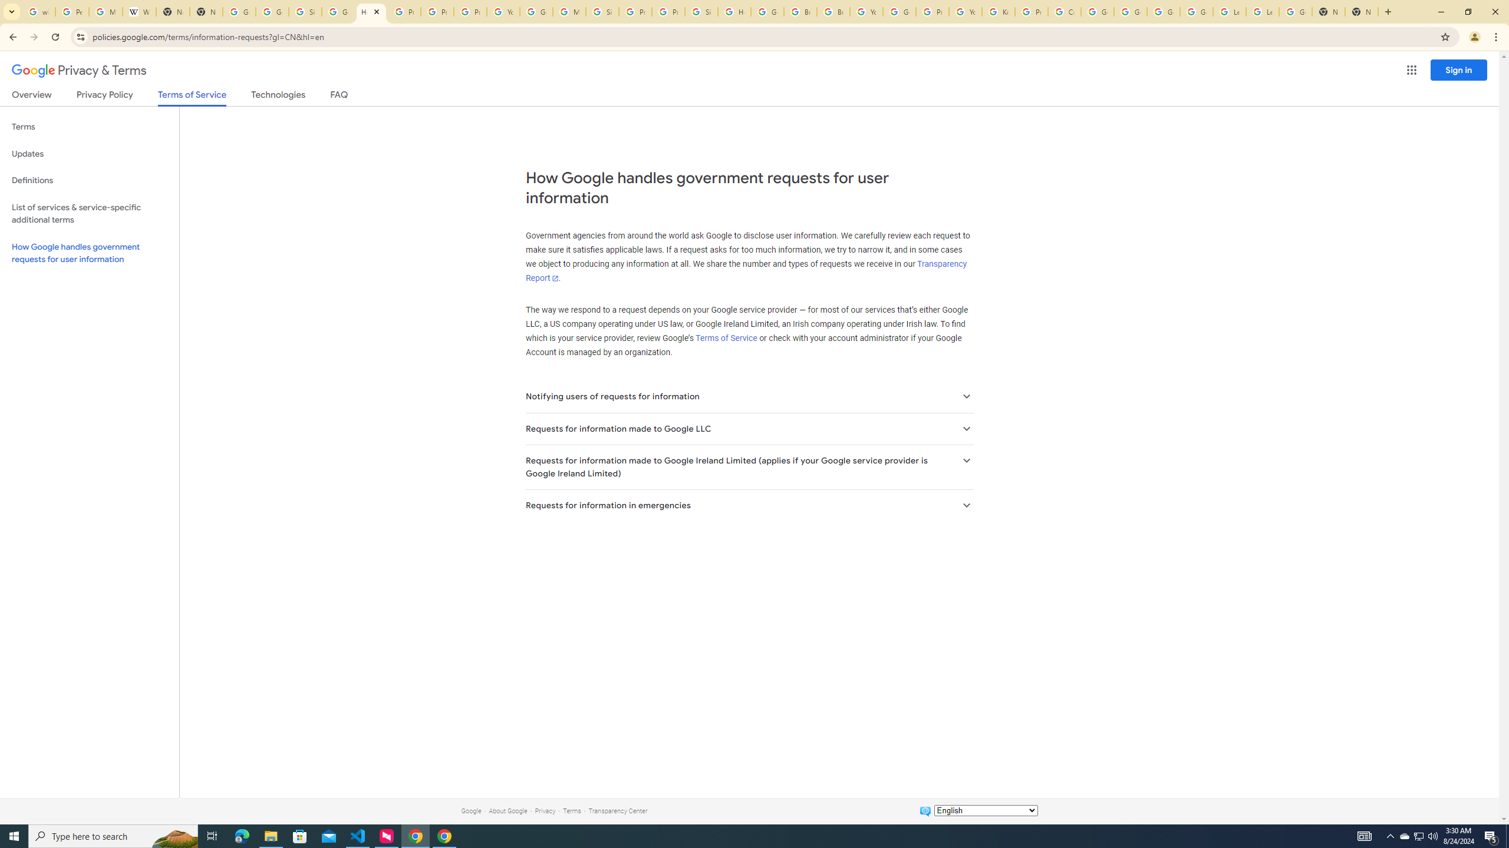  What do you see at coordinates (618, 810) in the screenshot?
I see `Transparency Center` at bounding box center [618, 810].